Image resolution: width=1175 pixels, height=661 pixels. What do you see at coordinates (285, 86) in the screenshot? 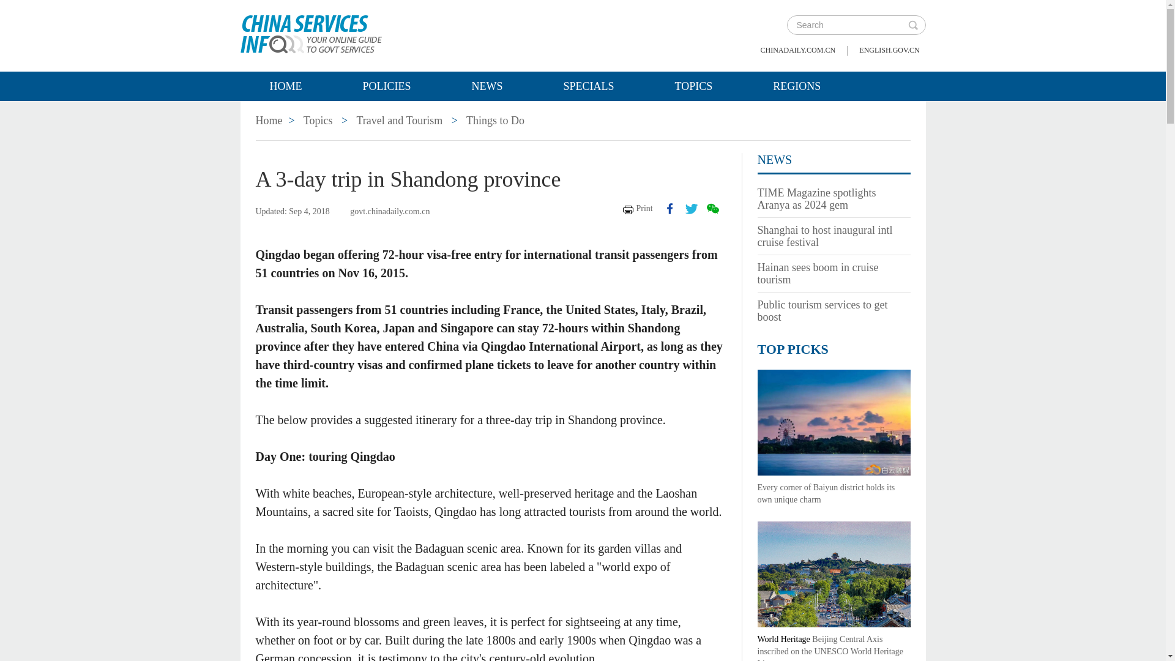
I see `HOME` at bounding box center [285, 86].